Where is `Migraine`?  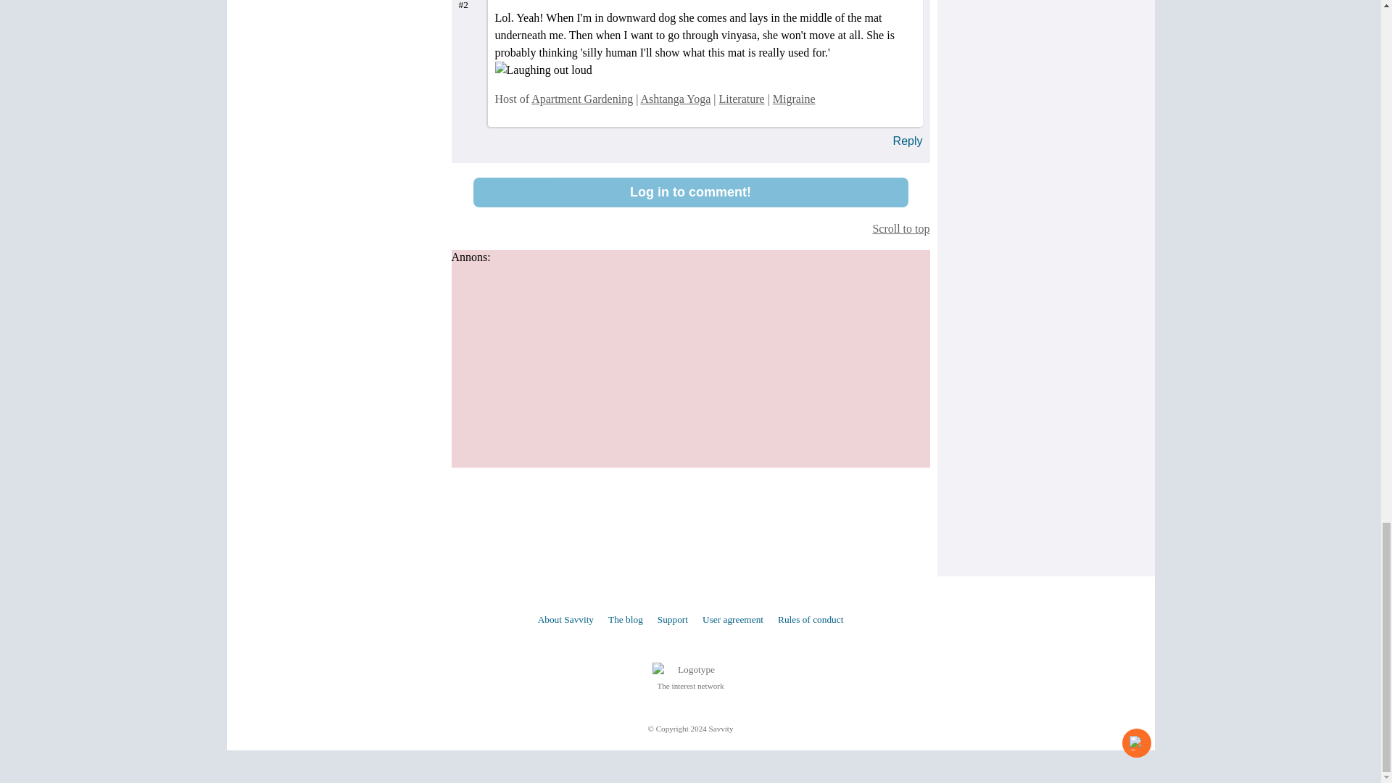 Migraine is located at coordinates (794, 99).